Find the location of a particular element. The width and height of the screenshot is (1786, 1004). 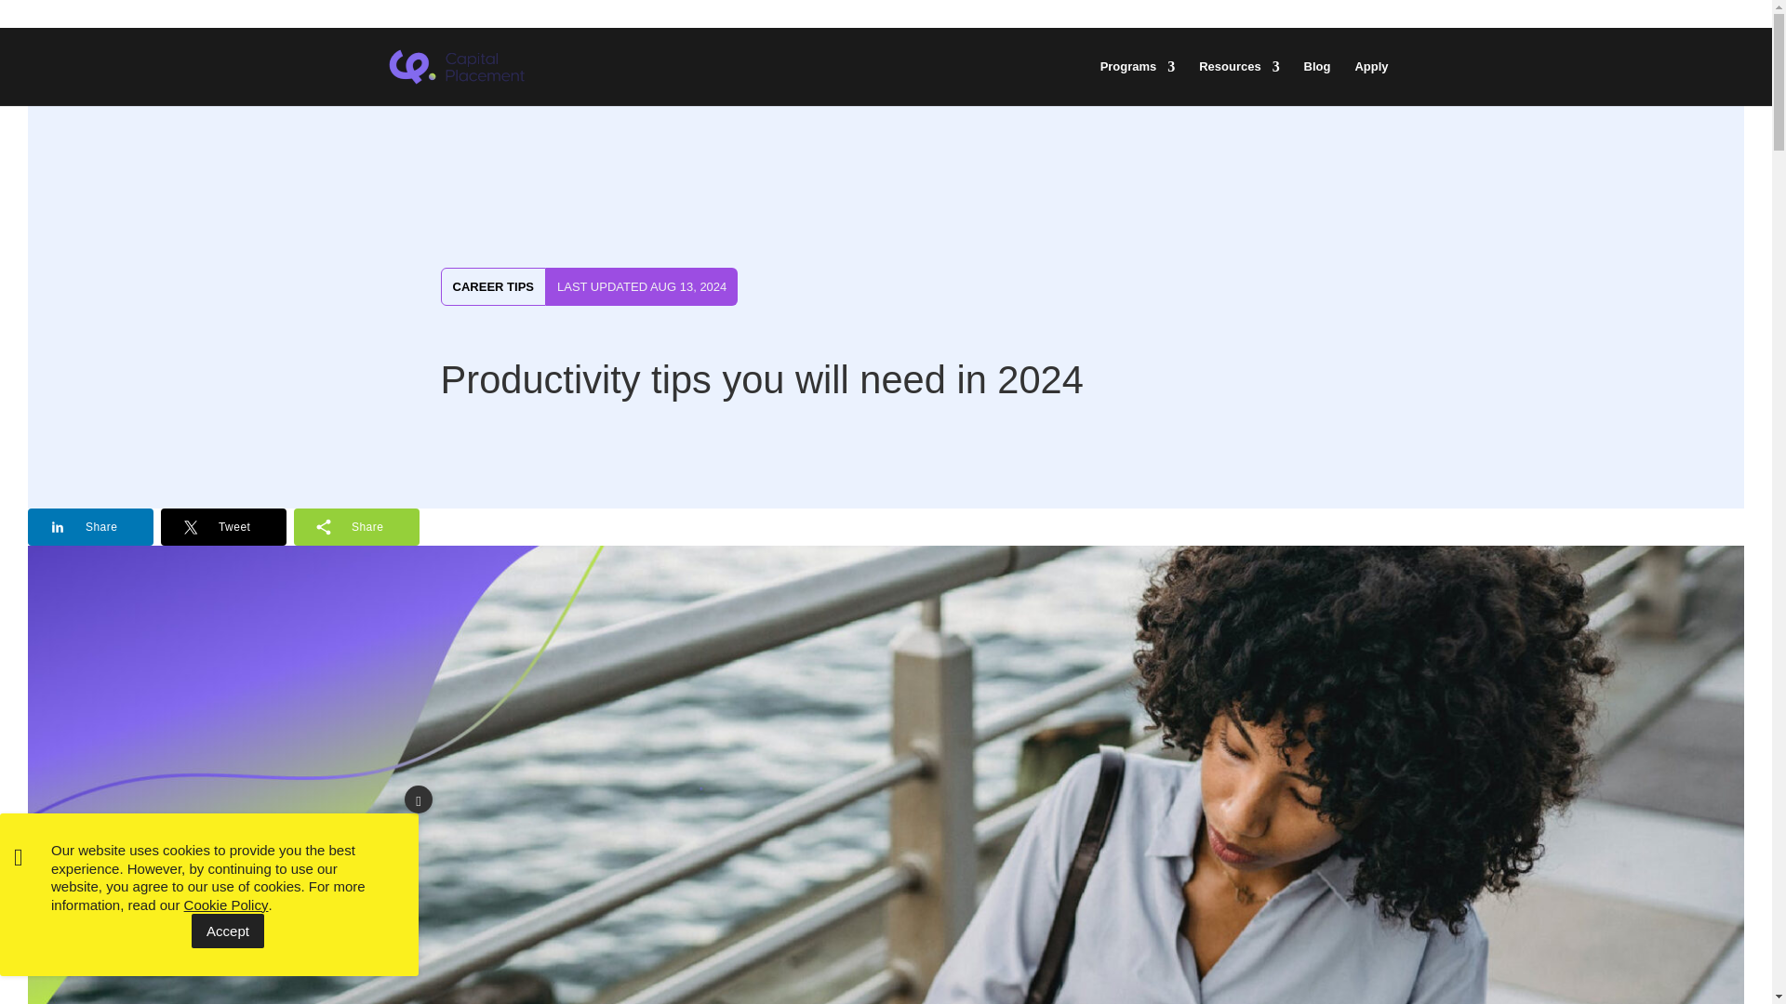

Programs is located at coordinates (1137, 83).